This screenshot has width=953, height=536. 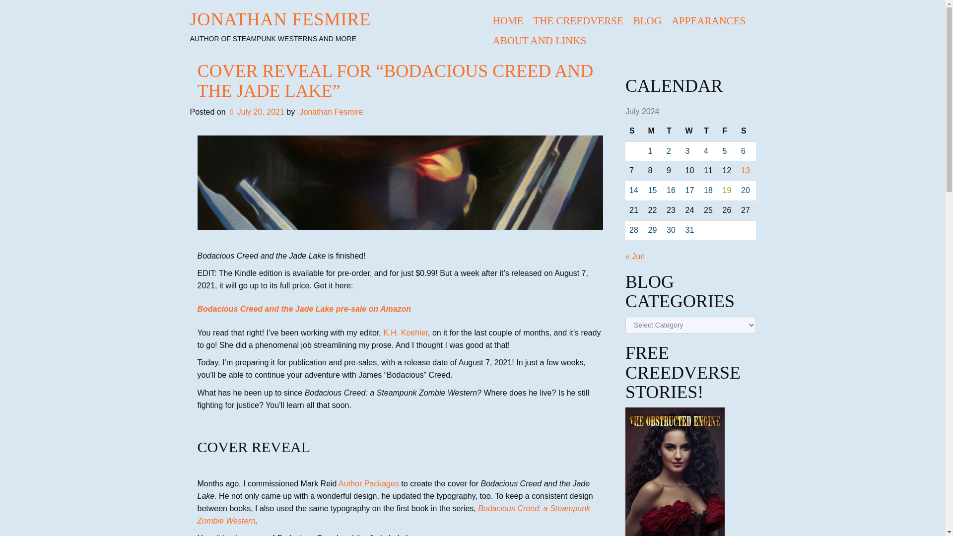 What do you see at coordinates (304, 309) in the screenshot?
I see `Bodacious Creed and the Jade Lake pre-sale on Amazon` at bounding box center [304, 309].